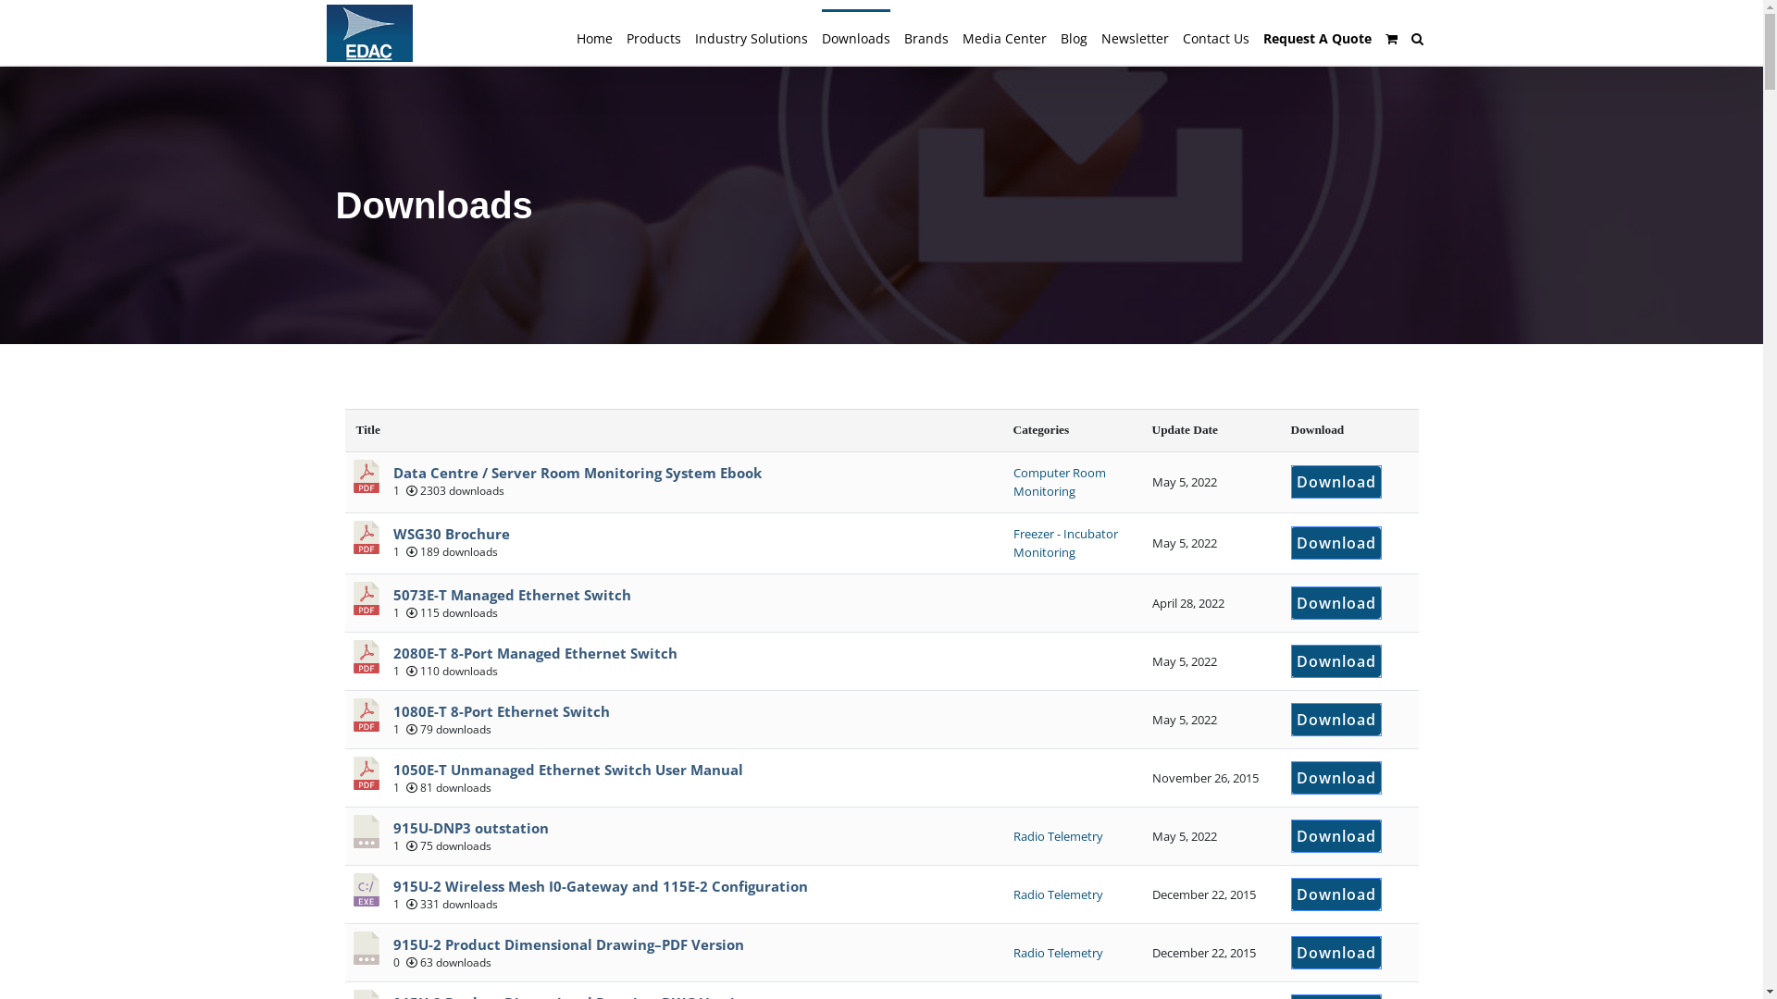 The width and height of the screenshot is (1777, 999). What do you see at coordinates (1057, 894) in the screenshot?
I see `Radio Telemetry` at bounding box center [1057, 894].